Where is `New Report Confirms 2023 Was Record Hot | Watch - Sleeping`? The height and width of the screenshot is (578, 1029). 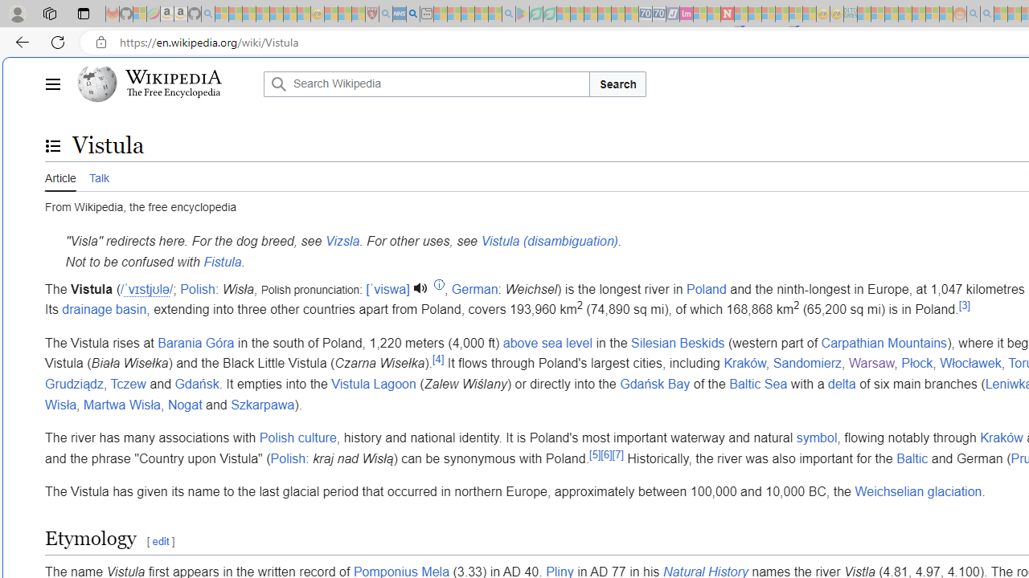 New Report Confirms 2023 Was Record Hot | Watch - Sleeping is located at coordinates (276, 14).